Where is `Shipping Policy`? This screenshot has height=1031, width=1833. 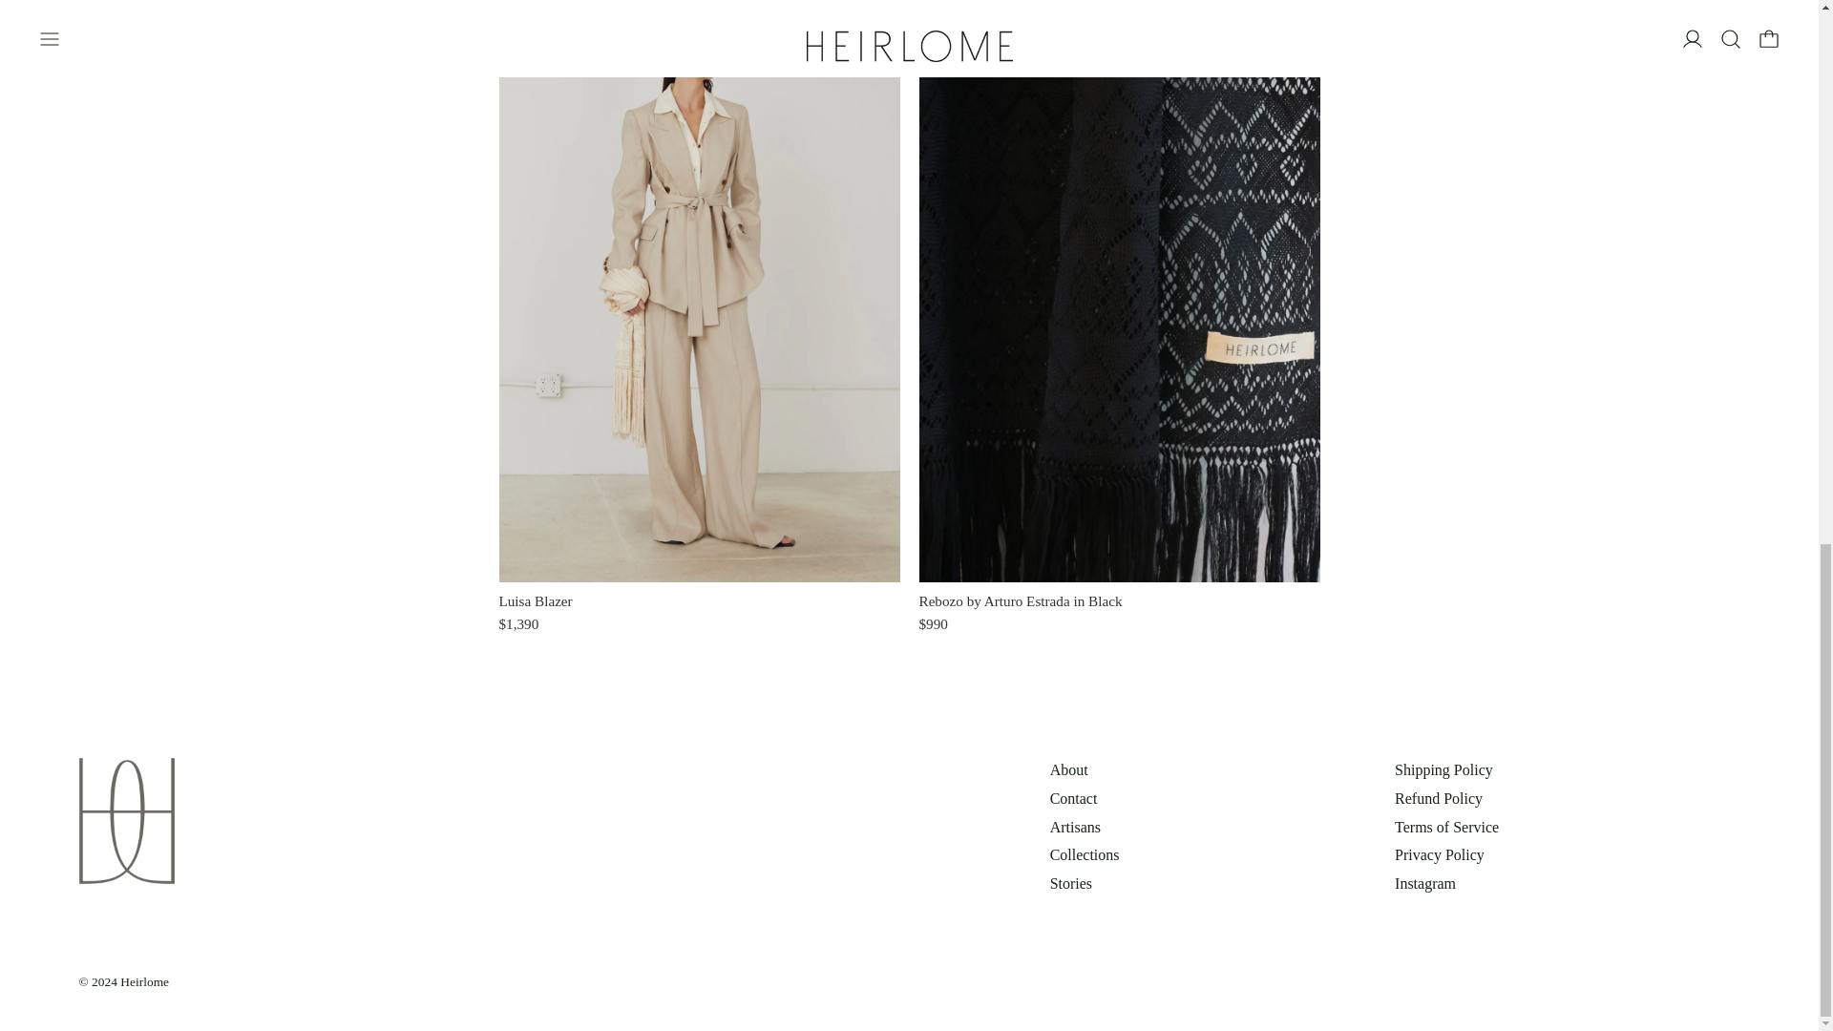 Shipping Policy is located at coordinates (1443, 769).